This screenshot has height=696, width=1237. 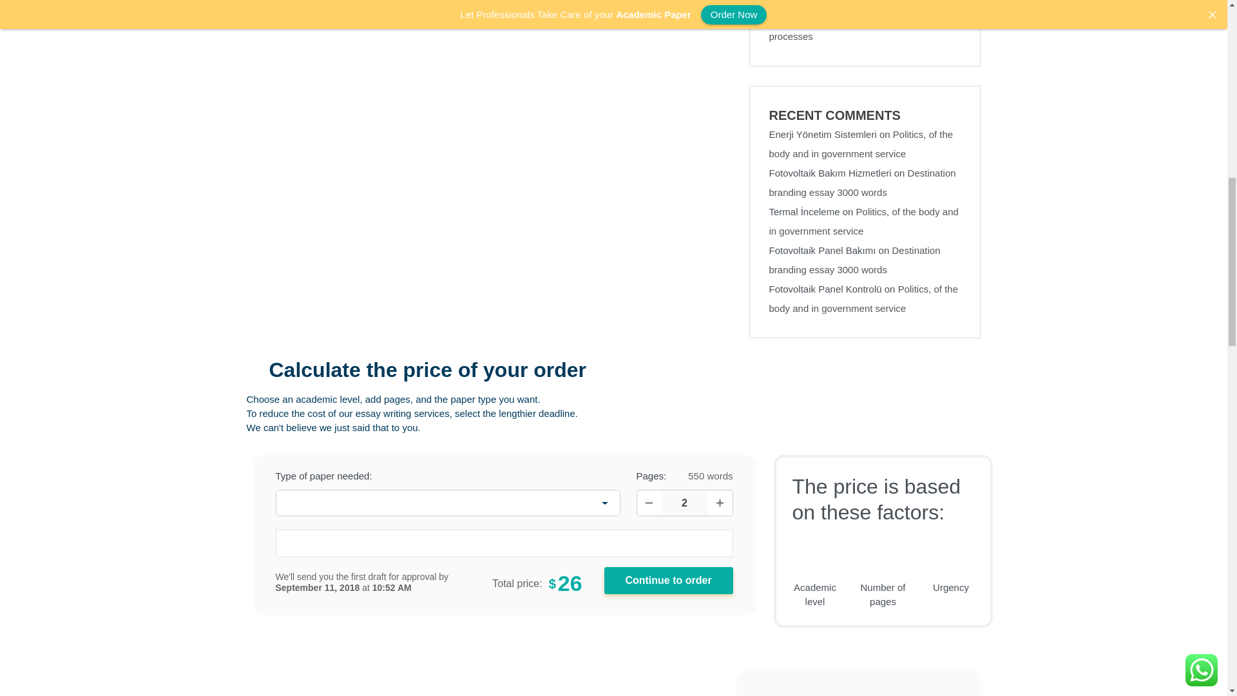 What do you see at coordinates (669, 581) in the screenshot?
I see `Continue to order` at bounding box center [669, 581].